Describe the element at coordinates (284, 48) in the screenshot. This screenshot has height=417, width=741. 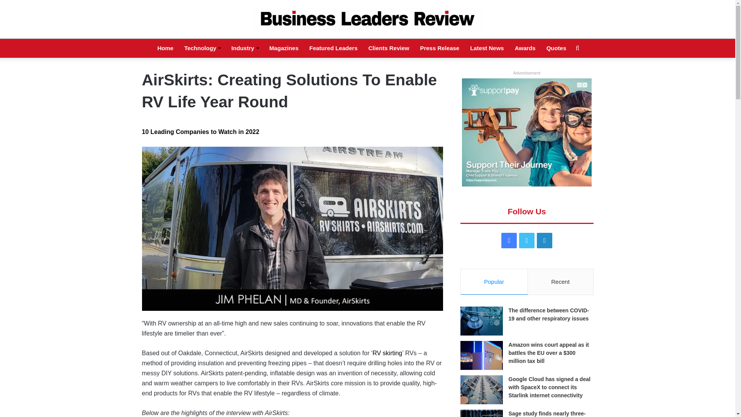
I see `Magazines` at that location.